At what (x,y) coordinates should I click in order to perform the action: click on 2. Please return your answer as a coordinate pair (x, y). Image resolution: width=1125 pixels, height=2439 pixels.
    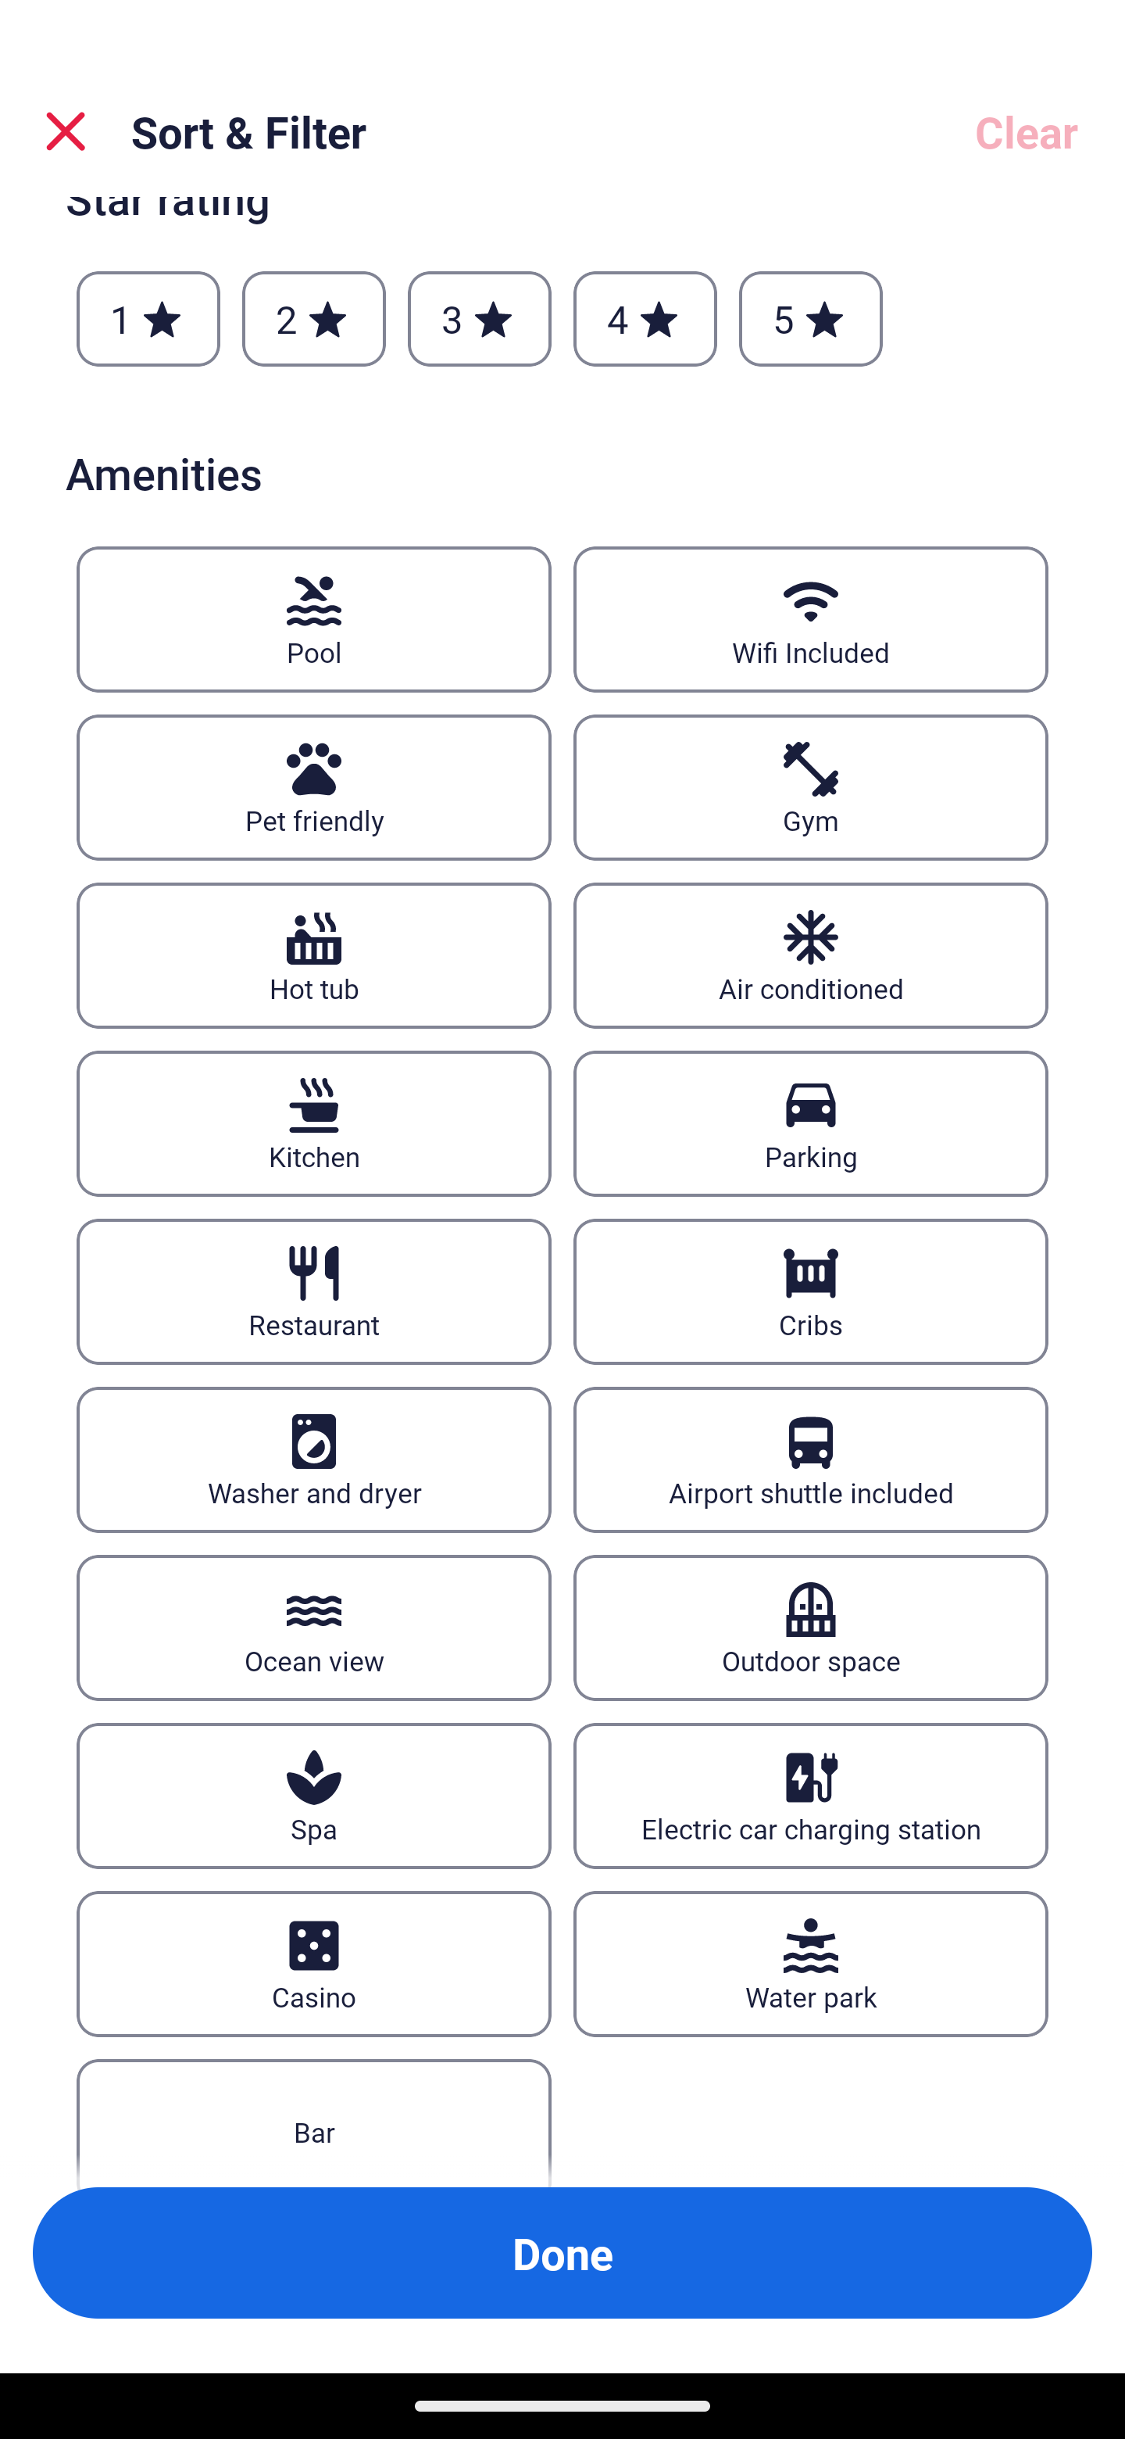
    Looking at the image, I should click on (313, 319).